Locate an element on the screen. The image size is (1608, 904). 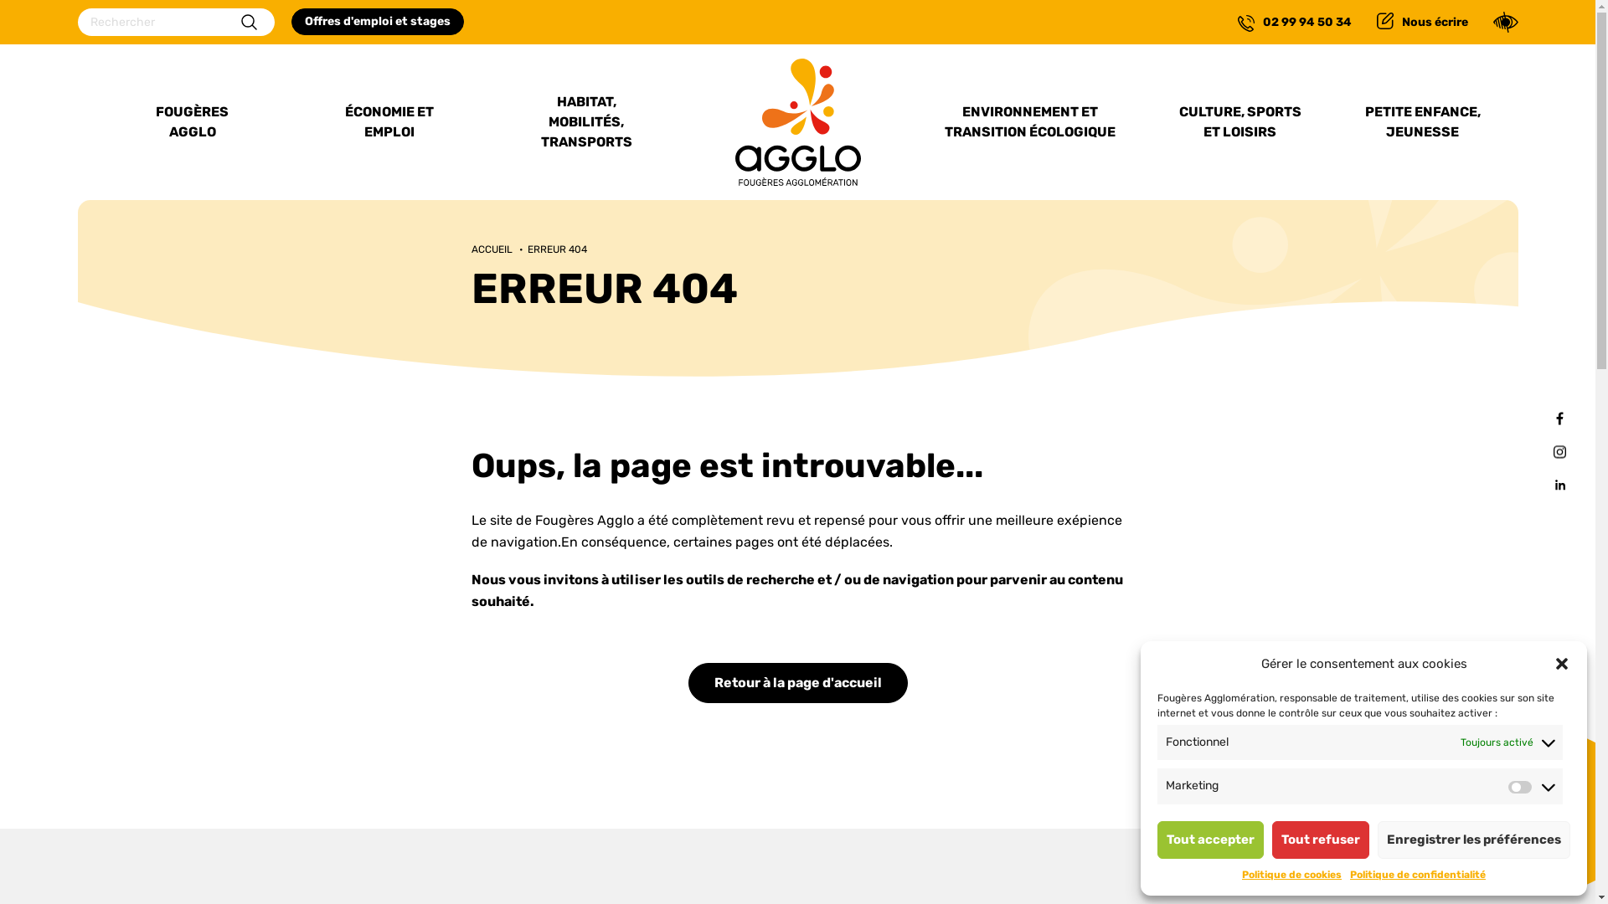
PETITE ENFANCE, JEUNESSE is located at coordinates (1422, 122).